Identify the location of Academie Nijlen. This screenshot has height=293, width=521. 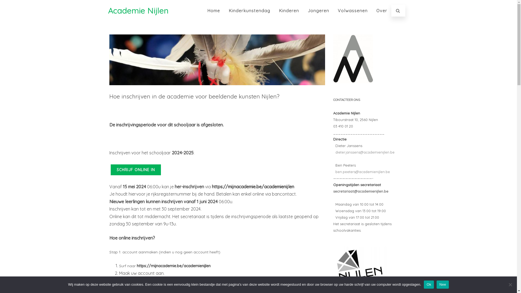
(138, 11).